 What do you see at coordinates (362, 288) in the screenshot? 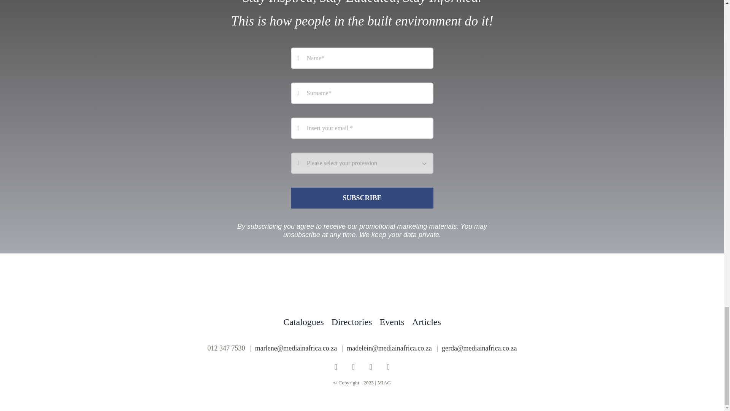
I see `BD Logo-01` at bounding box center [362, 288].